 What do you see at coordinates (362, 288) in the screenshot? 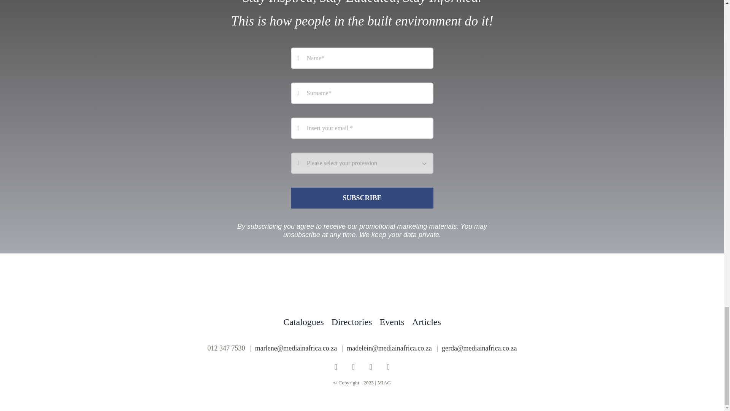
I see `BD Logo-01` at bounding box center [362, 288].